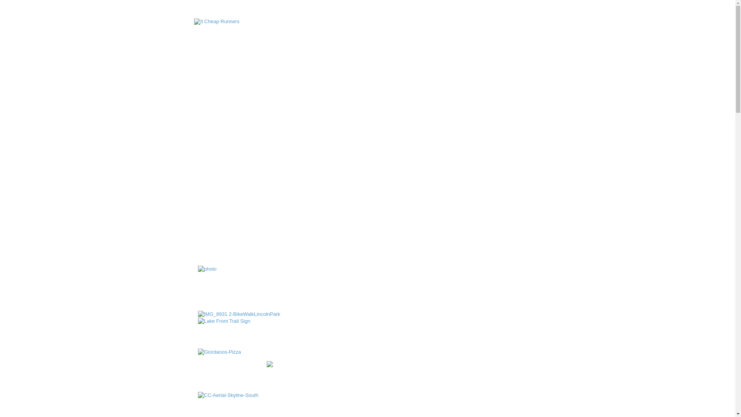 The width and height of the screenshot is (741, 417). What do you see at coordinates (345, 119) in the screenshot?
I see `Our Races` at bounding box center [345, 119].